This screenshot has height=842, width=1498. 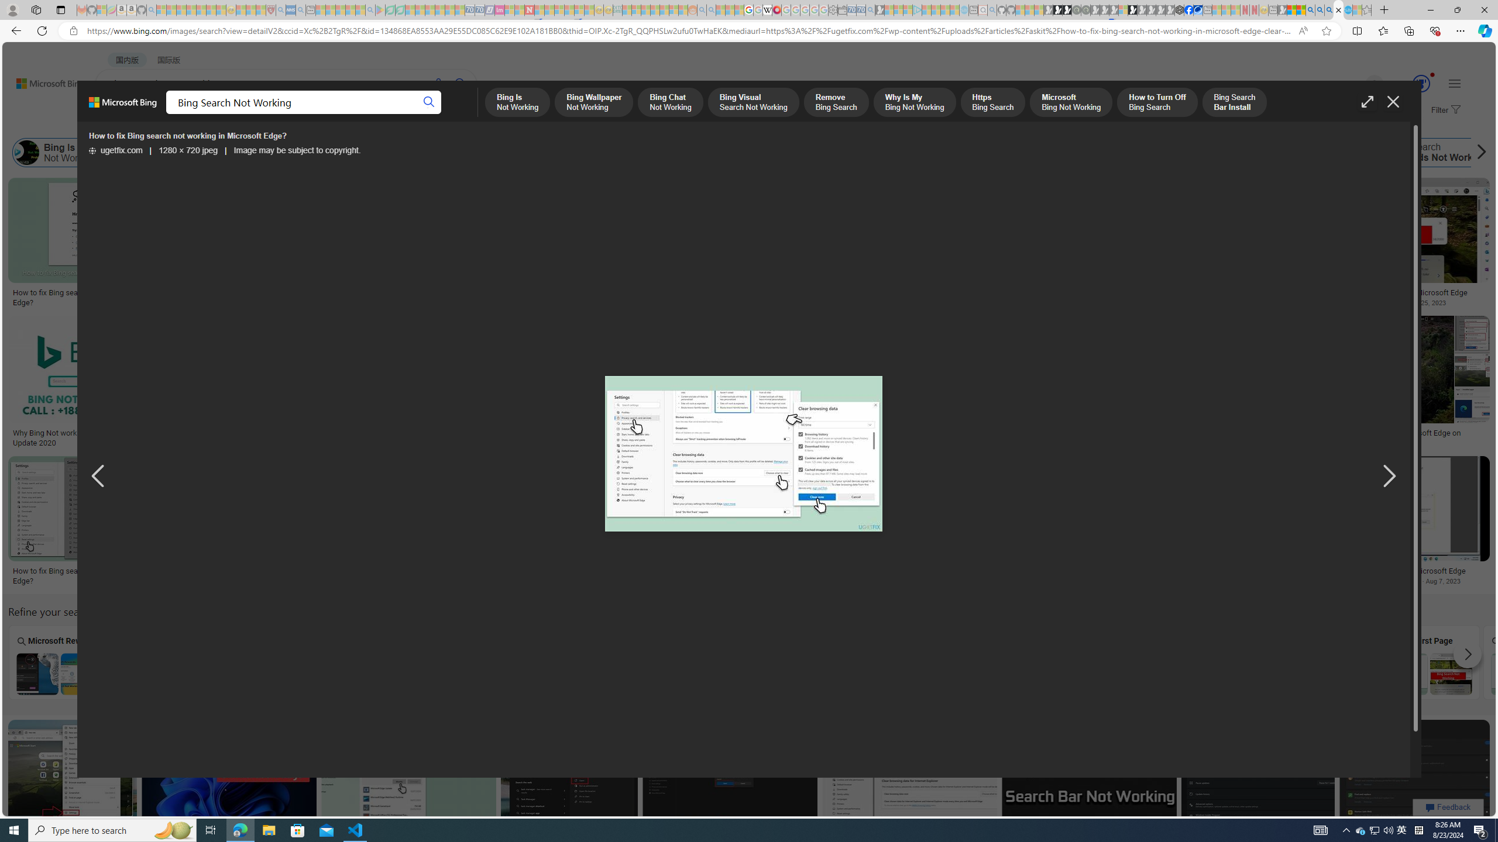 What do you see at coordinates (860, 10) in the screenshot?
I see `Cheap Car Rentals - Save70.com - Sleeping` at bounding box center [860, 10].